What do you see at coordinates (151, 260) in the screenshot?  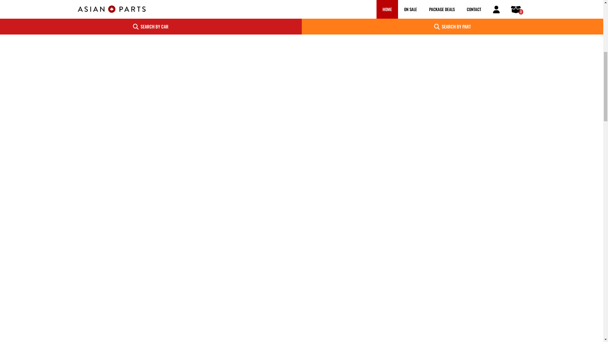 I see `  SEARCH BY CAR` at bounding box center [151, 260].